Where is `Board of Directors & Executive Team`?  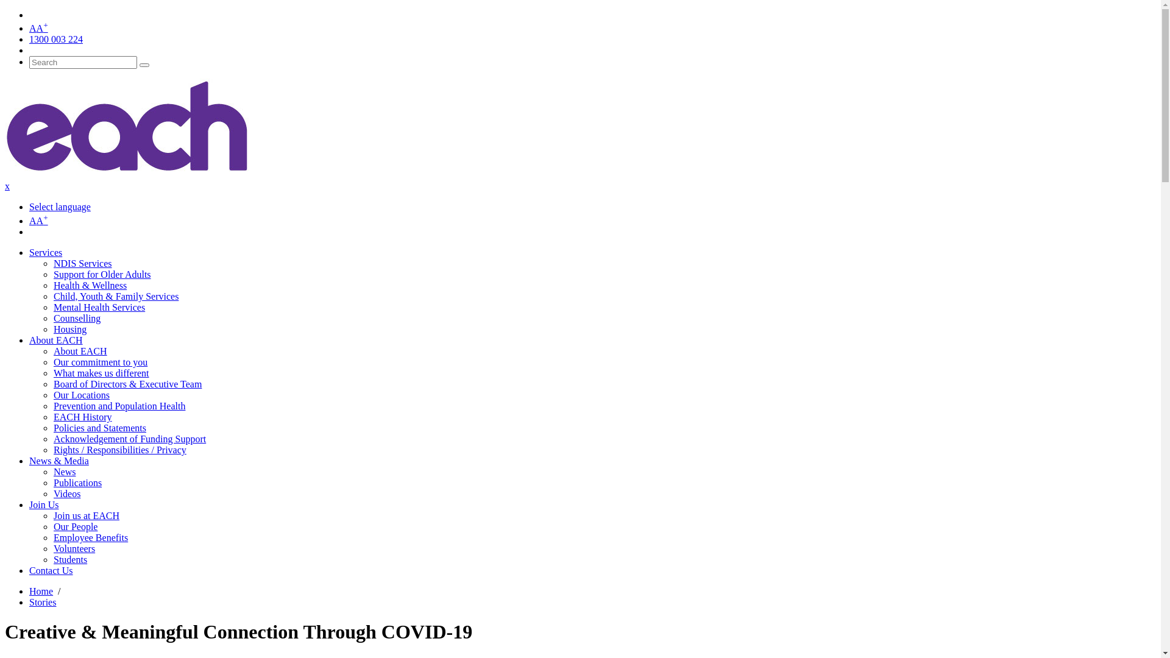 Board of Directors & Executive Team is located at coordinates (128, 384).